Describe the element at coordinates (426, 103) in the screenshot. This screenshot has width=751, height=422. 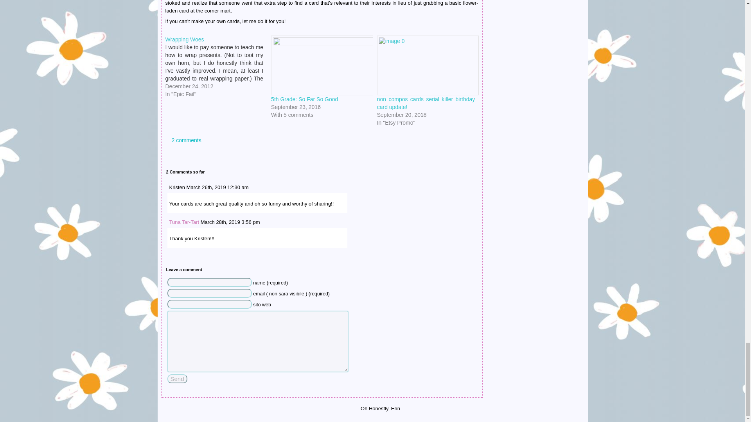
I see `non compos cards serial killer birthday card update!` at that location.